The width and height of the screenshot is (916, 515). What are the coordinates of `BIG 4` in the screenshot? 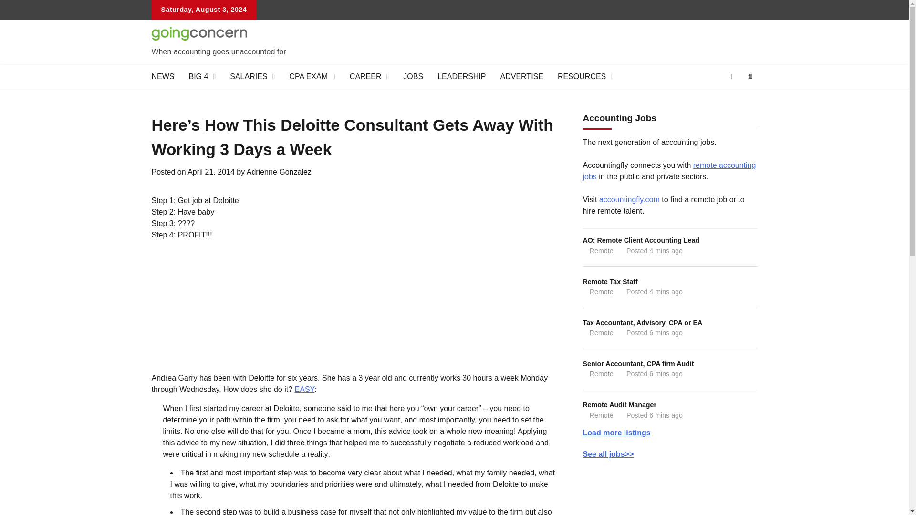 It's located at (202, 76).